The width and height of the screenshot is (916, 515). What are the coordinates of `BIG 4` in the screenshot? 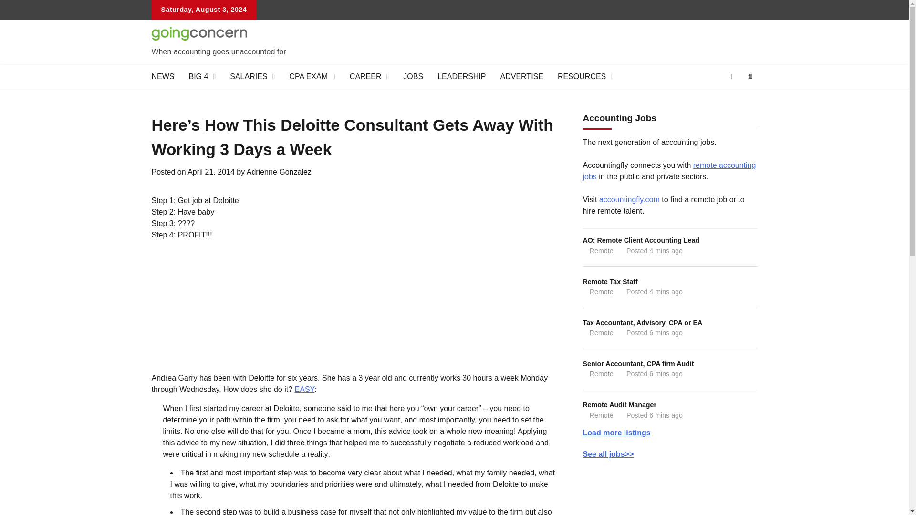 It's located at (202, 76).